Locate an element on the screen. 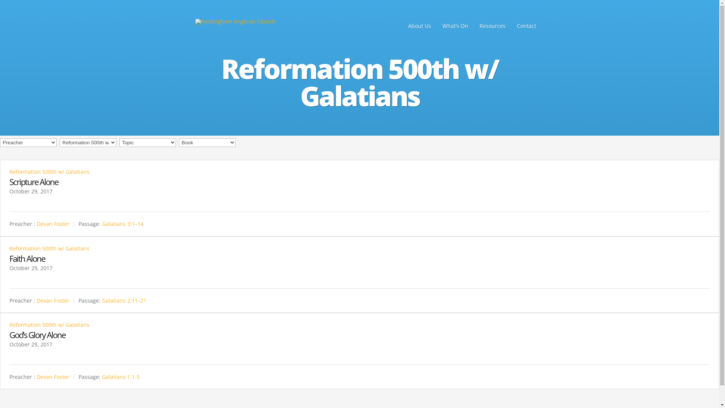 This screenshot has height=408, width=725. Faith Alone is located at coordinates (27, 258).